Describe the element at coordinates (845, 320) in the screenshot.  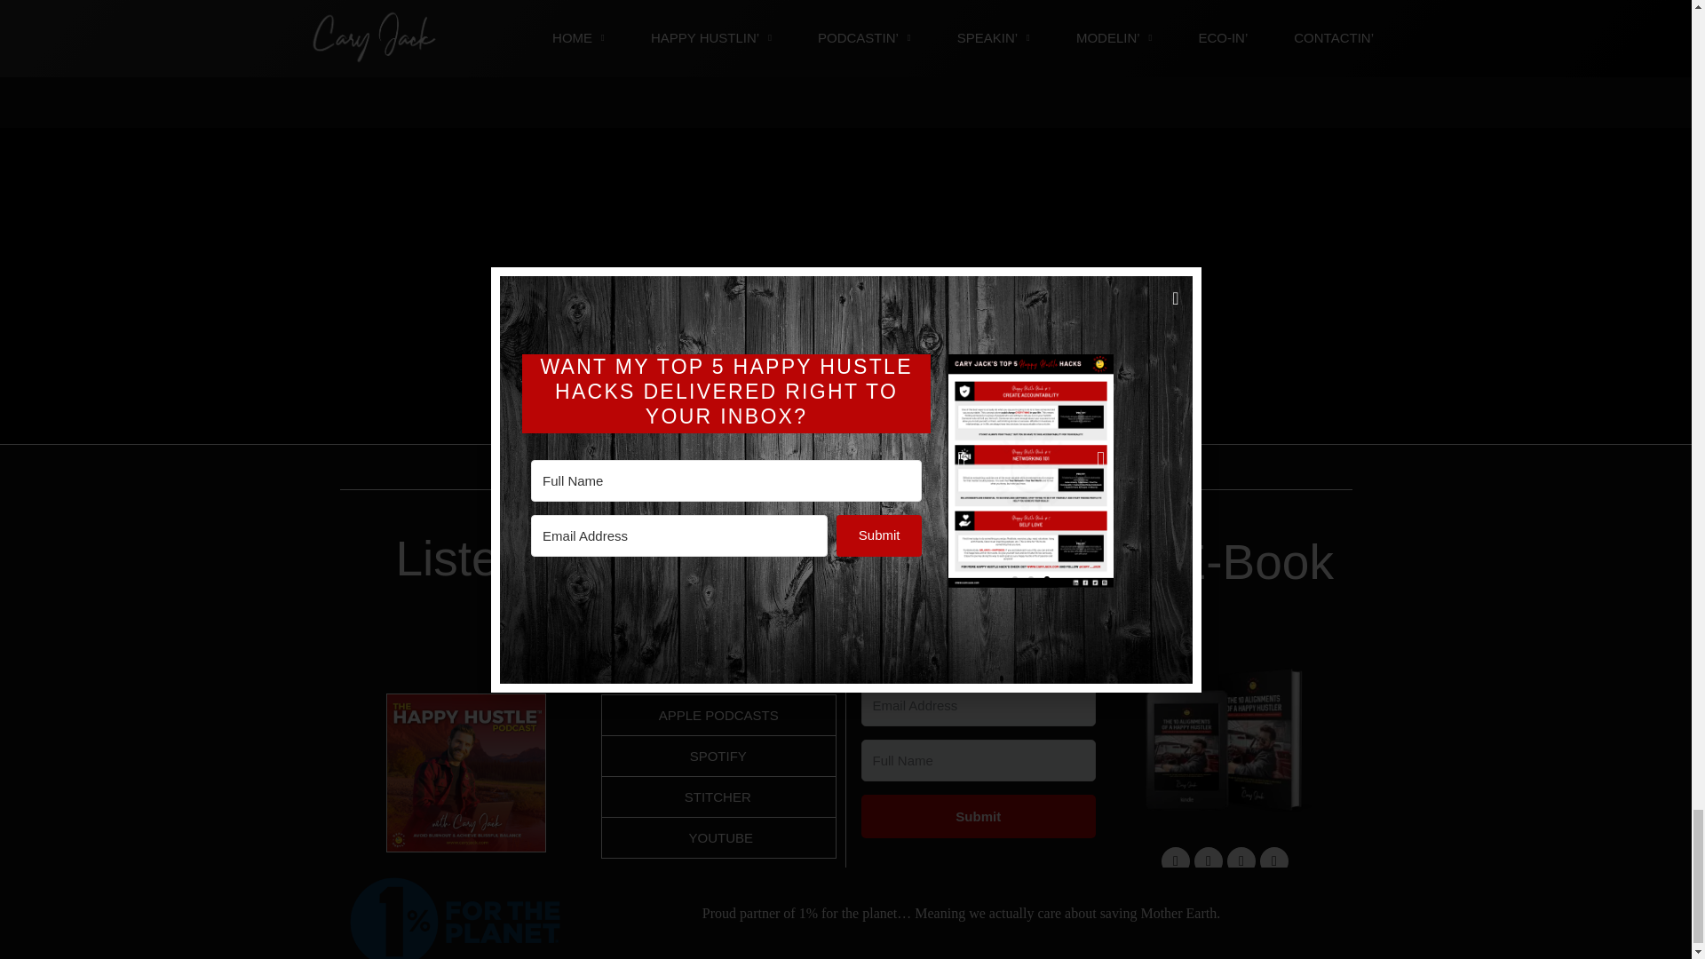
I see `caryjack-icon-footer-stitcher` at that location.